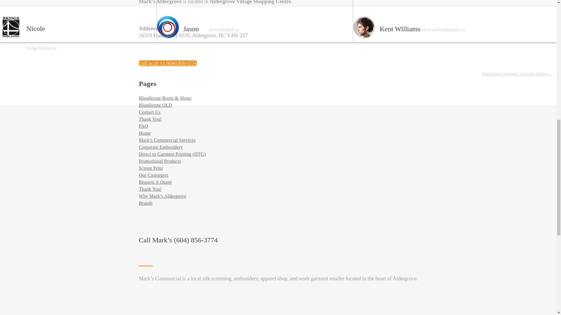 This screenshot has height=315, width=561. What do you see at coordinates (143, 126) in the screenshot?
I see `FAQ` at bounding box center [143, 126].